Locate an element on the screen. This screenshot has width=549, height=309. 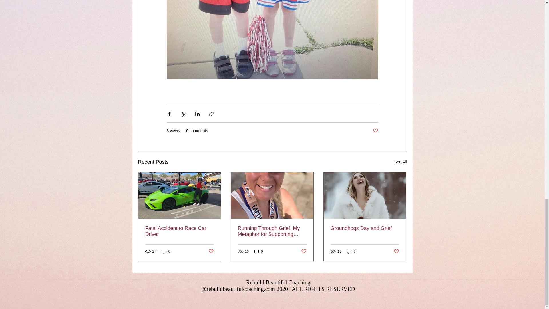
Post not marked as liked is located at coordinates (375, 131).